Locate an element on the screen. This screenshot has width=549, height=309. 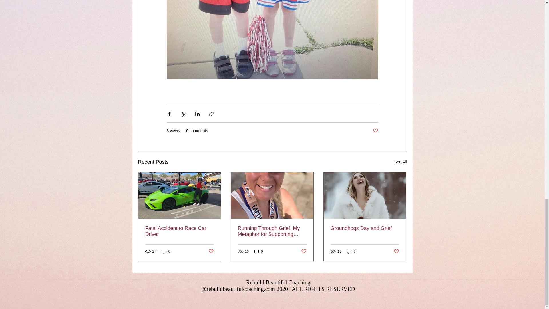
Post not marked as liked is located at coordinates (375, 131).